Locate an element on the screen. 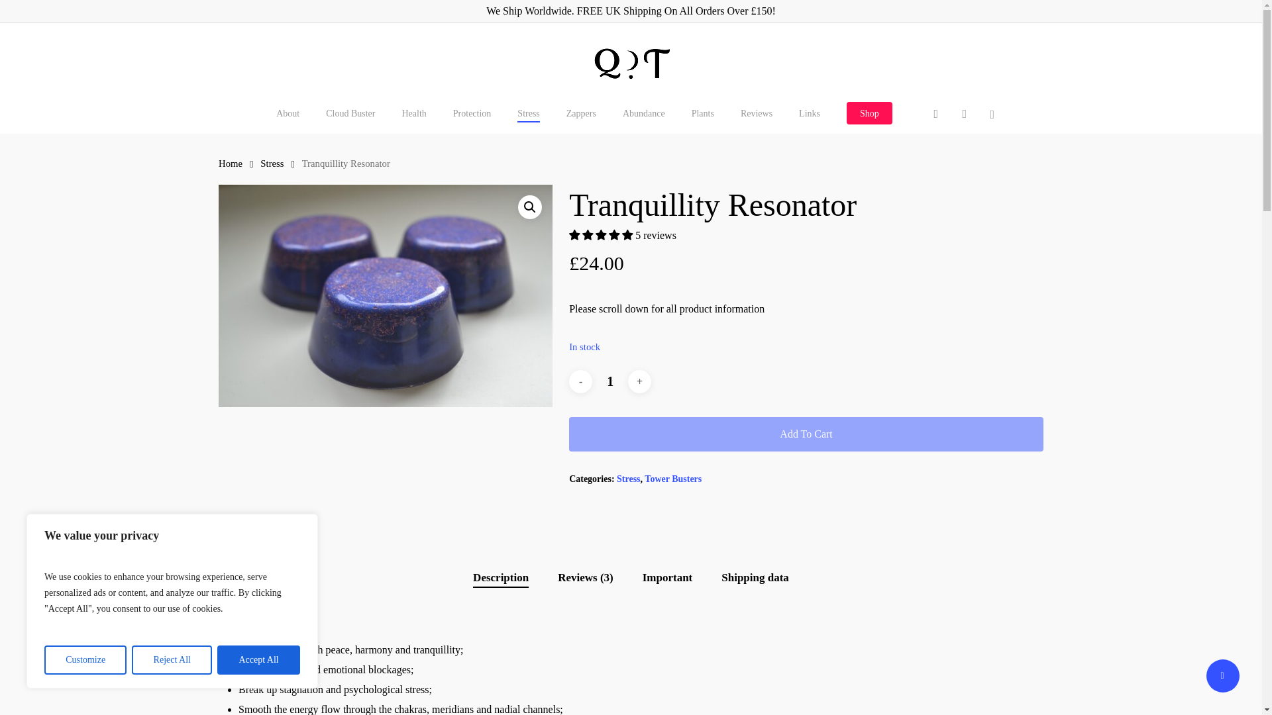 The height and width of the screenshot is (715, 1272). Reject All is located at coordinates (172, 660).